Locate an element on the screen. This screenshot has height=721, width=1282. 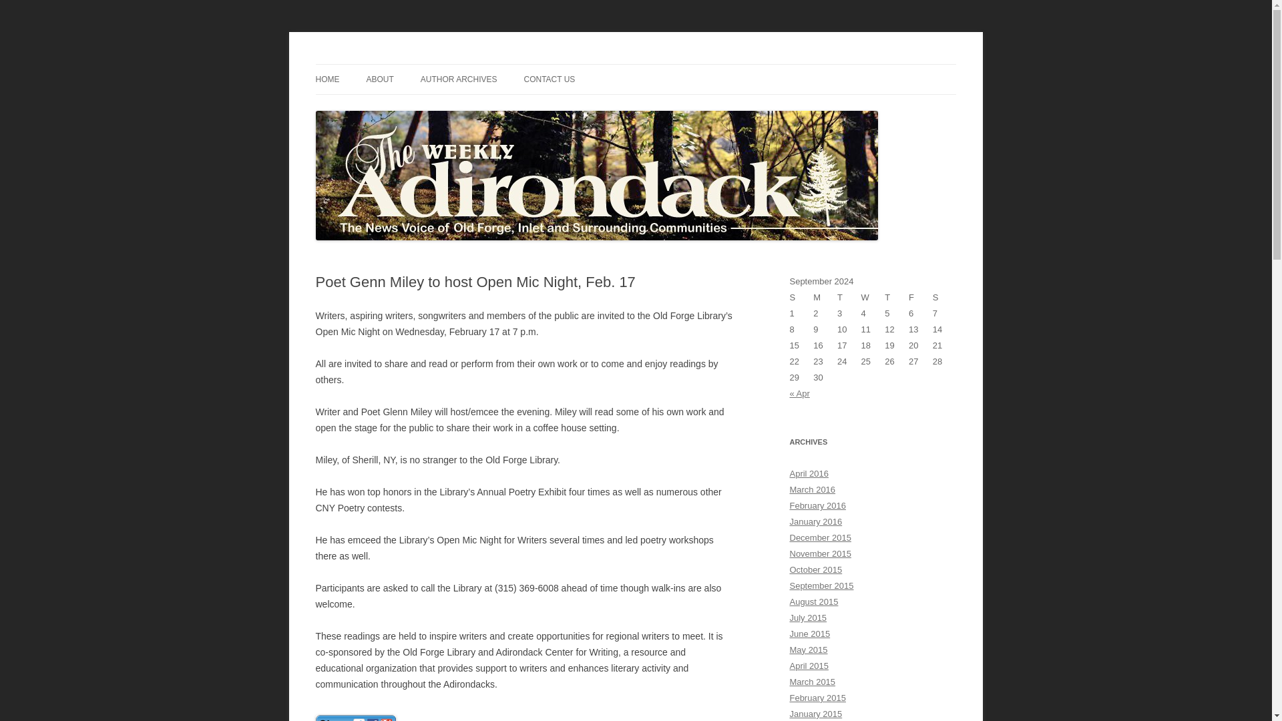
April 2015 is located at coordinates (809, 666).